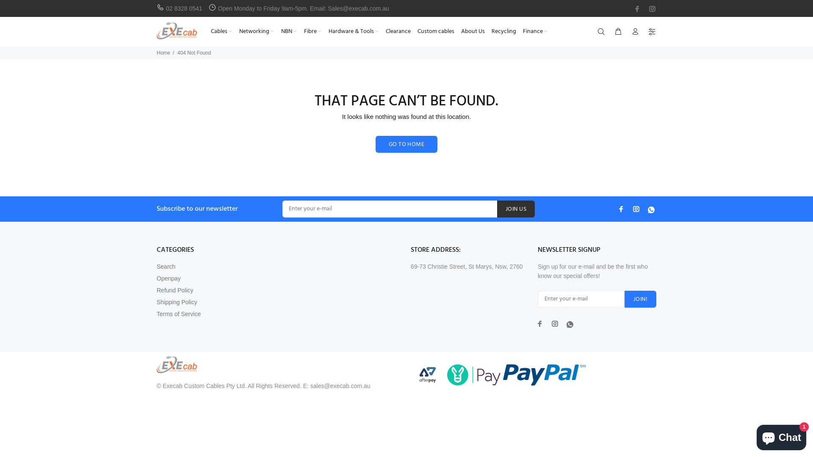  Describe the element at coordinates (516, 209) in the screenshot. I see `JOIN US` at that location.